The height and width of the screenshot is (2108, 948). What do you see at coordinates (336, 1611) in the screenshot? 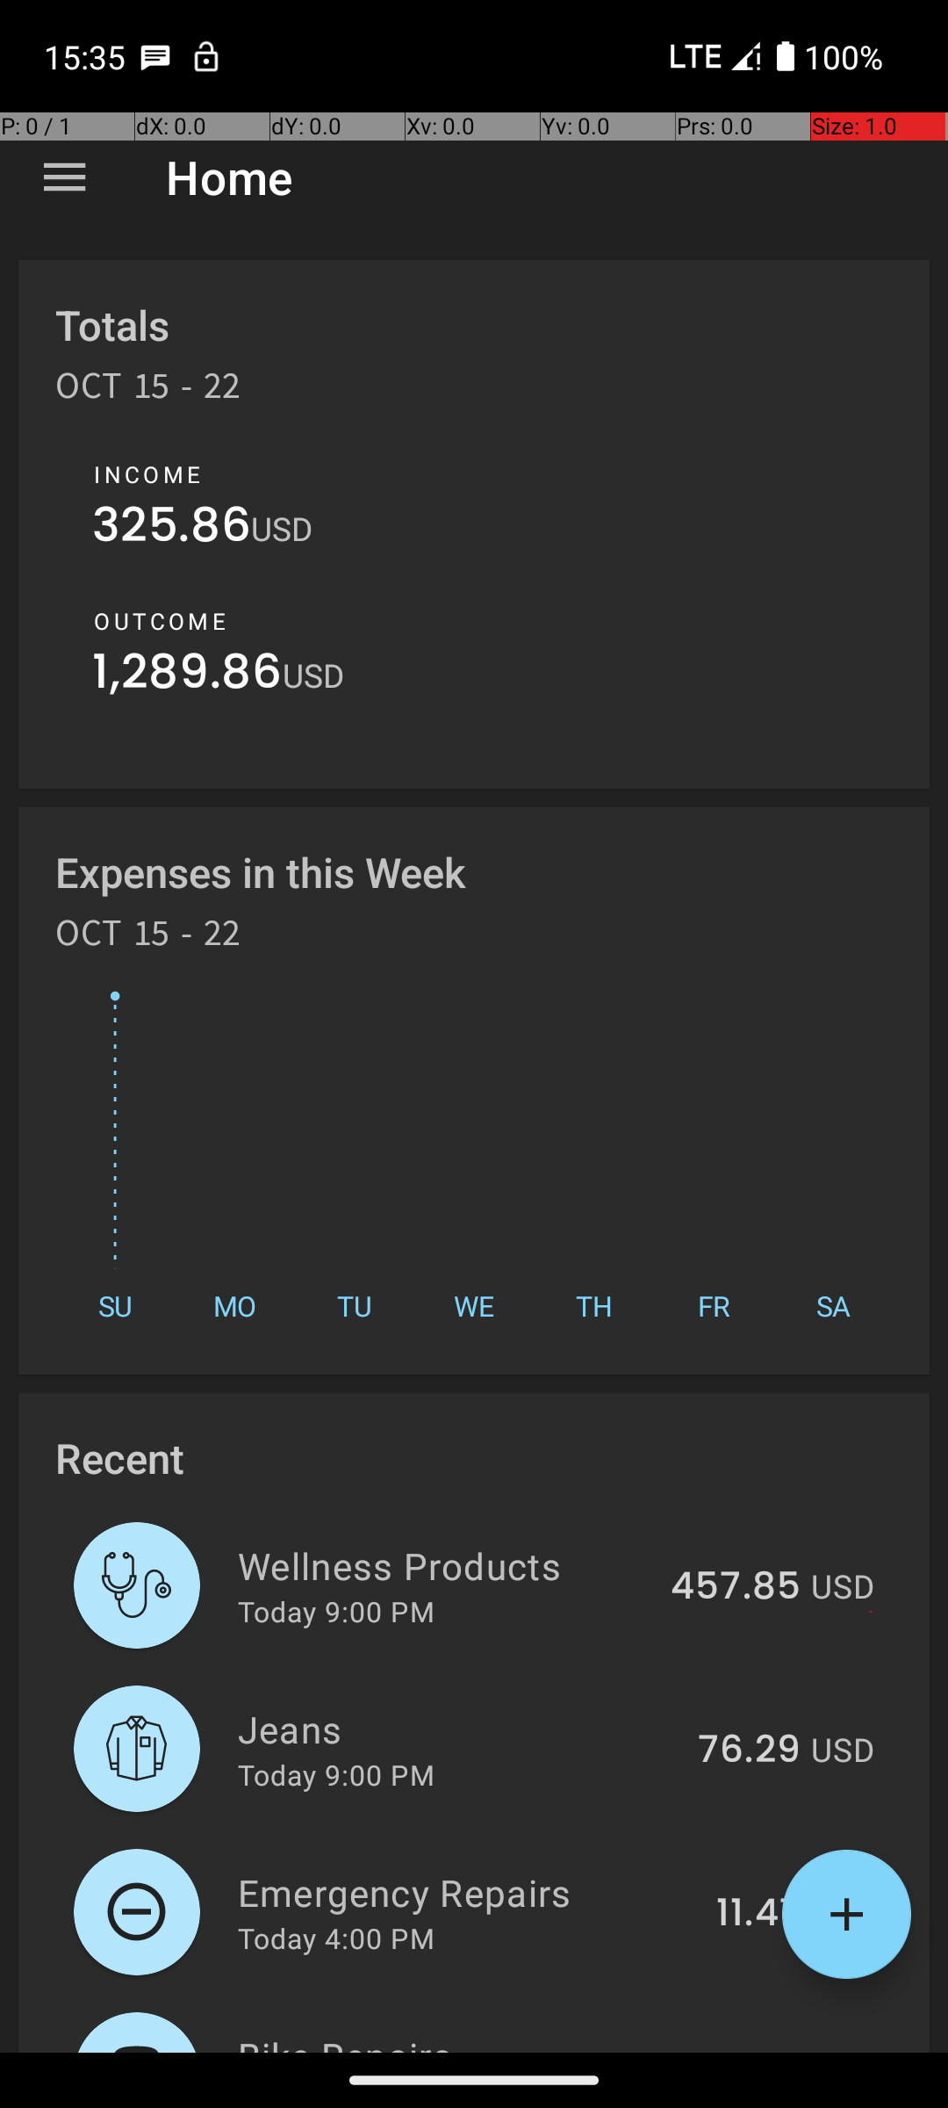
I see `Today 9:00 PM` at bounding box center [336, 1611].